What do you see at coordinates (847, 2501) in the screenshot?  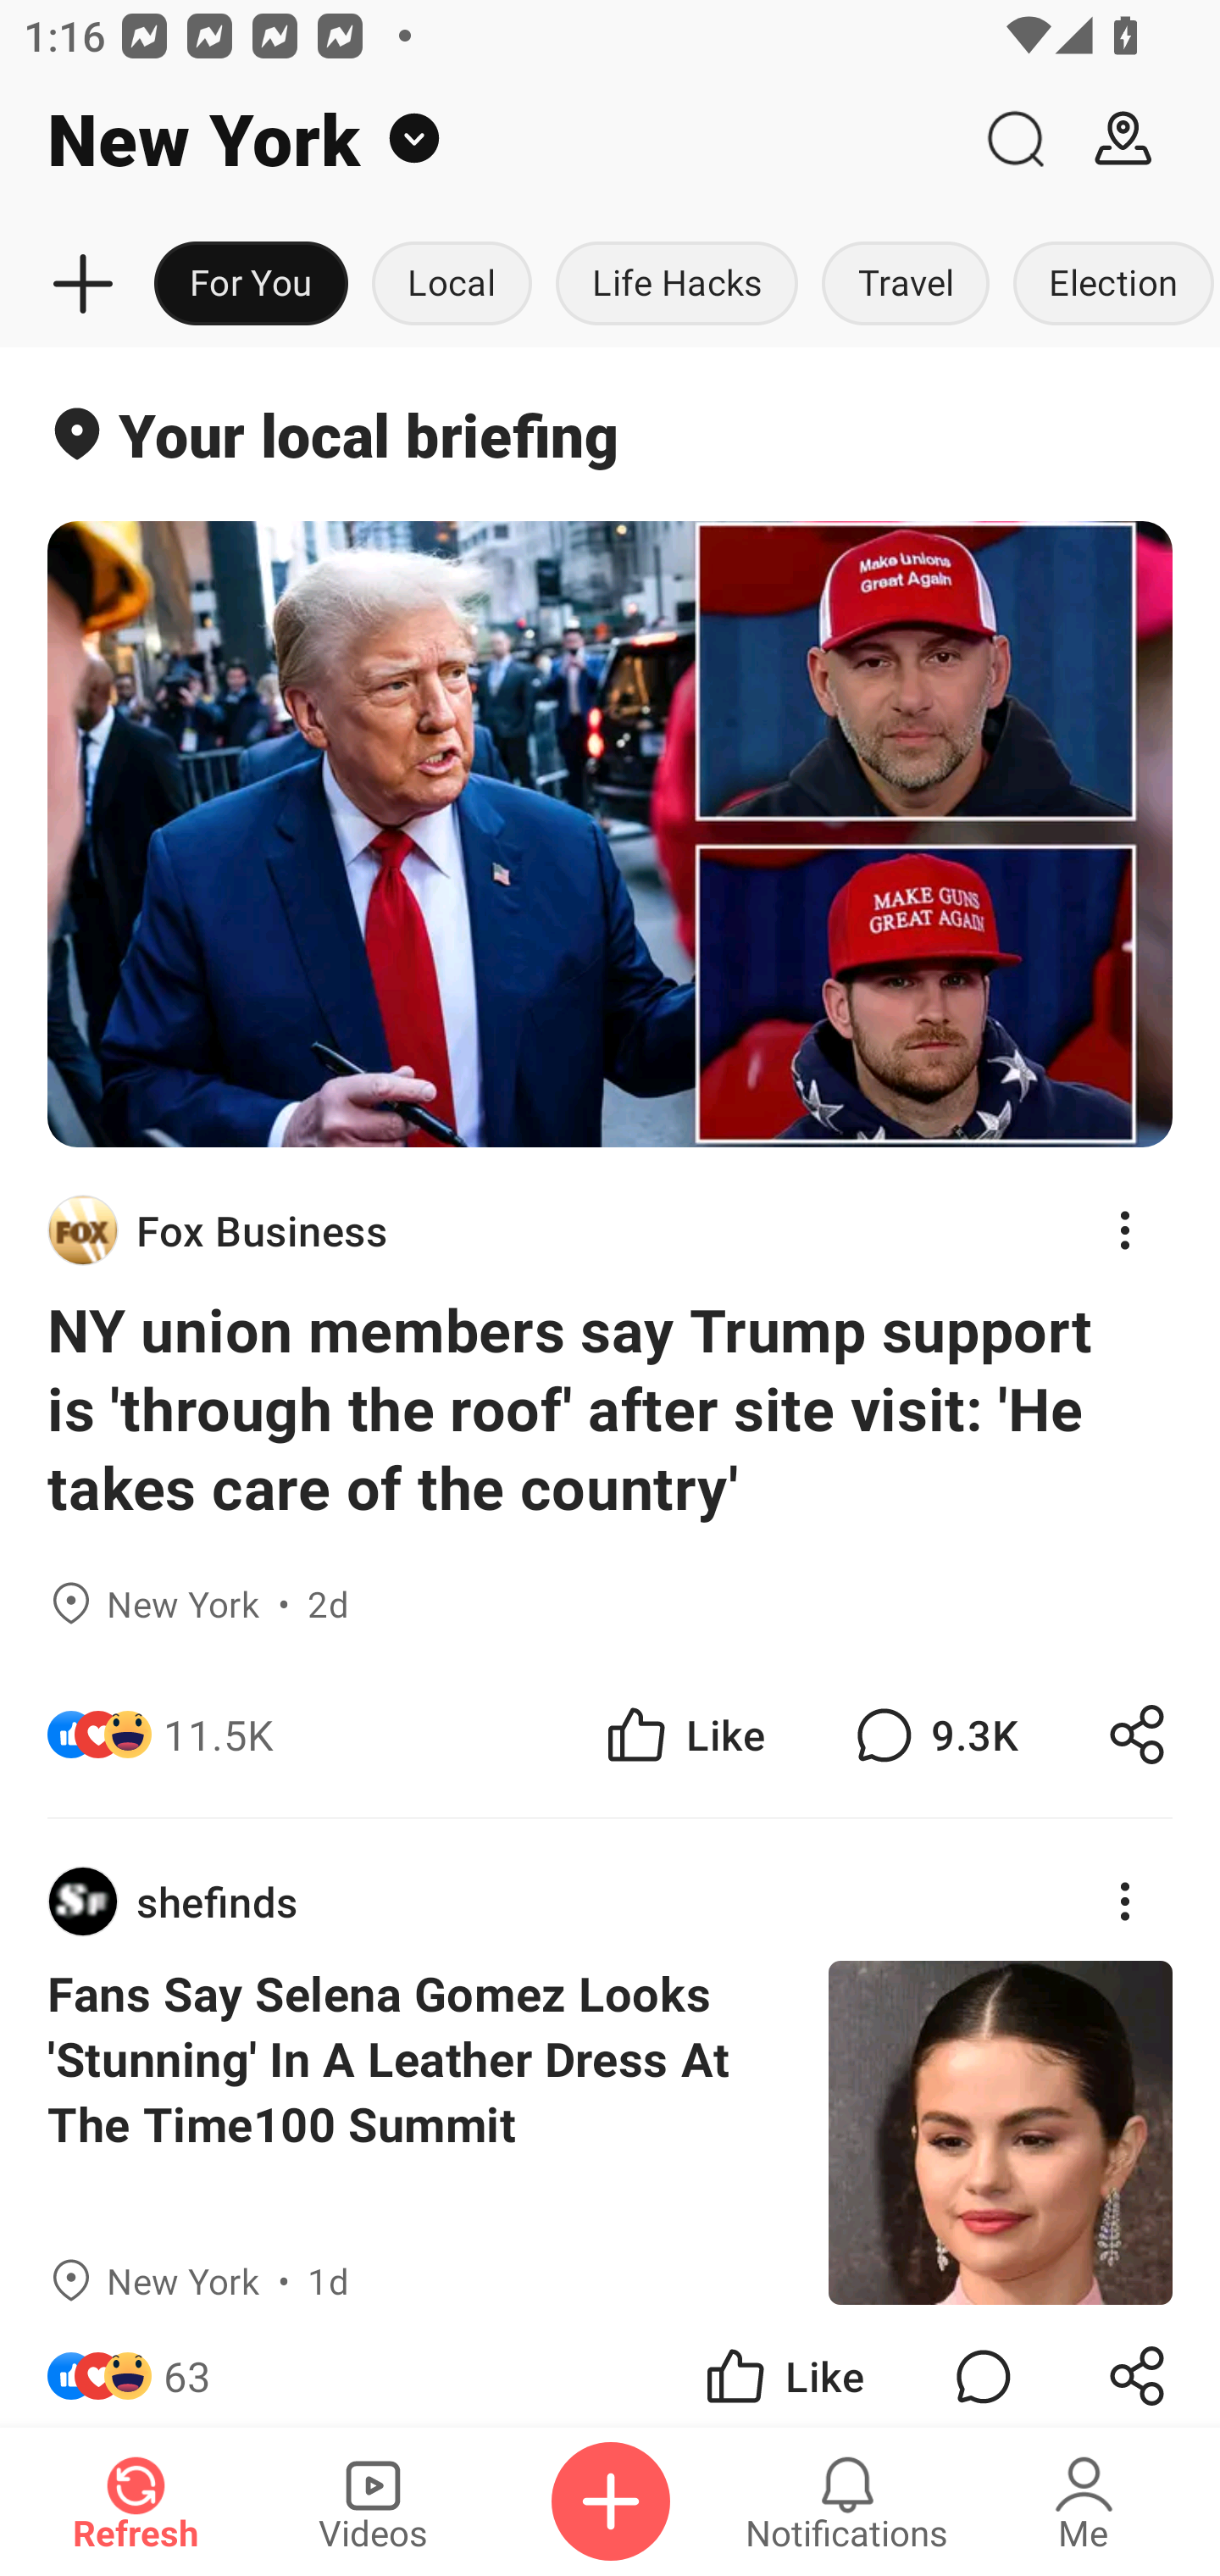 I see `Notifications` at bounding box center [847, 2501].